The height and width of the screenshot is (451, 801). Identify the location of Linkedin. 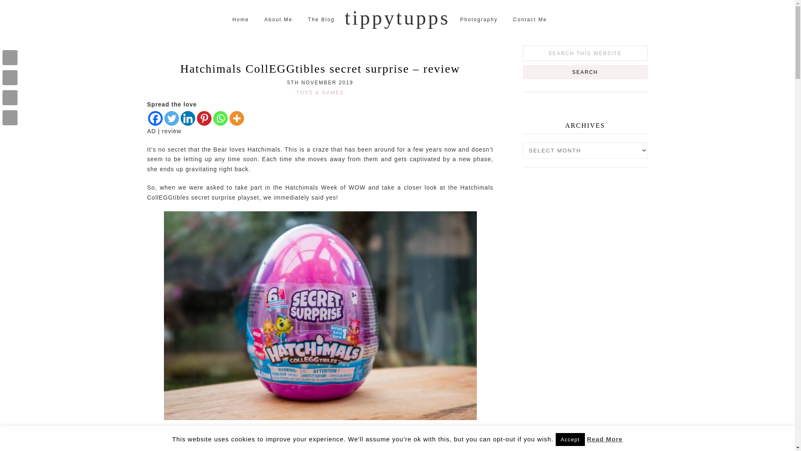
(187, 118).